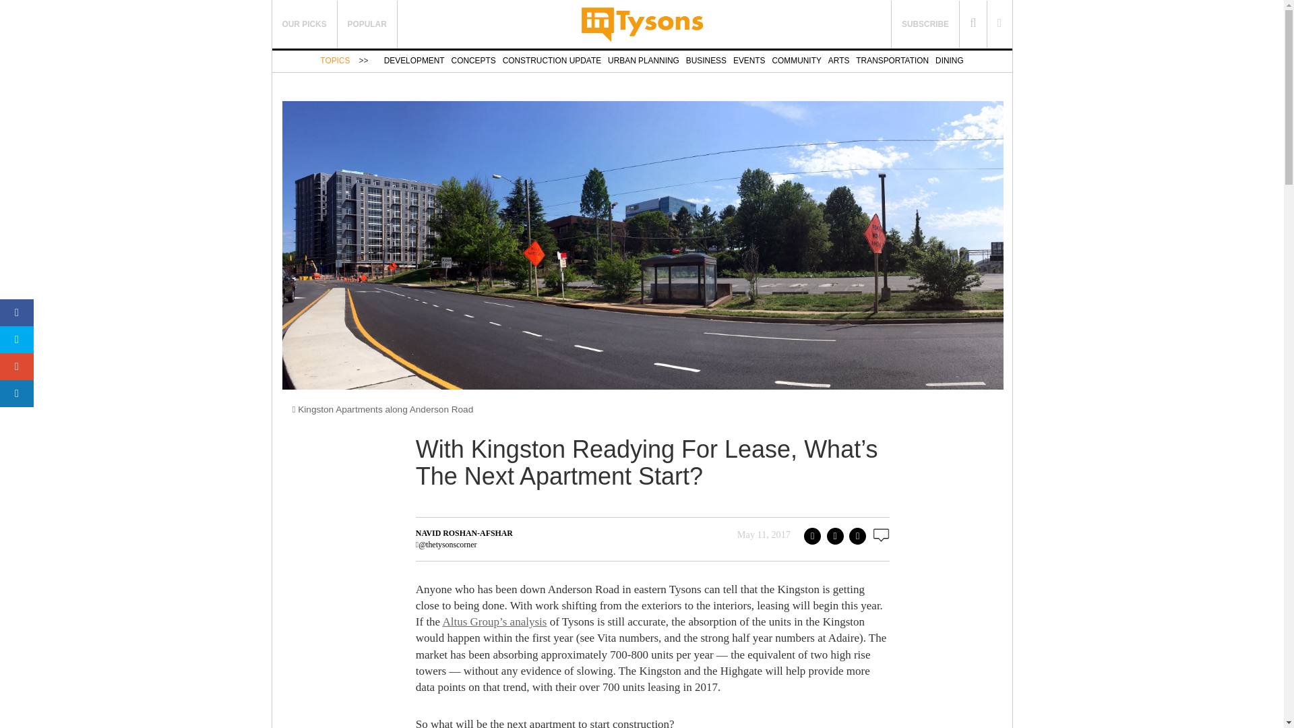 The image size is (1294, 728). I want to click on NAVID ROSHAN-AFSHAR, so click(464, 533).